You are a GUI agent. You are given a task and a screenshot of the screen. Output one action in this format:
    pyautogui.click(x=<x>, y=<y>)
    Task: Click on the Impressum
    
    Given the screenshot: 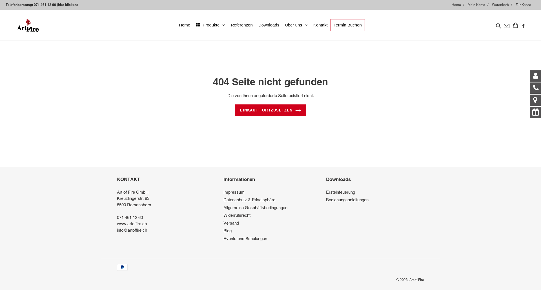 What is the action you would take?
    pyautogui.click(x=234, y=192)
    